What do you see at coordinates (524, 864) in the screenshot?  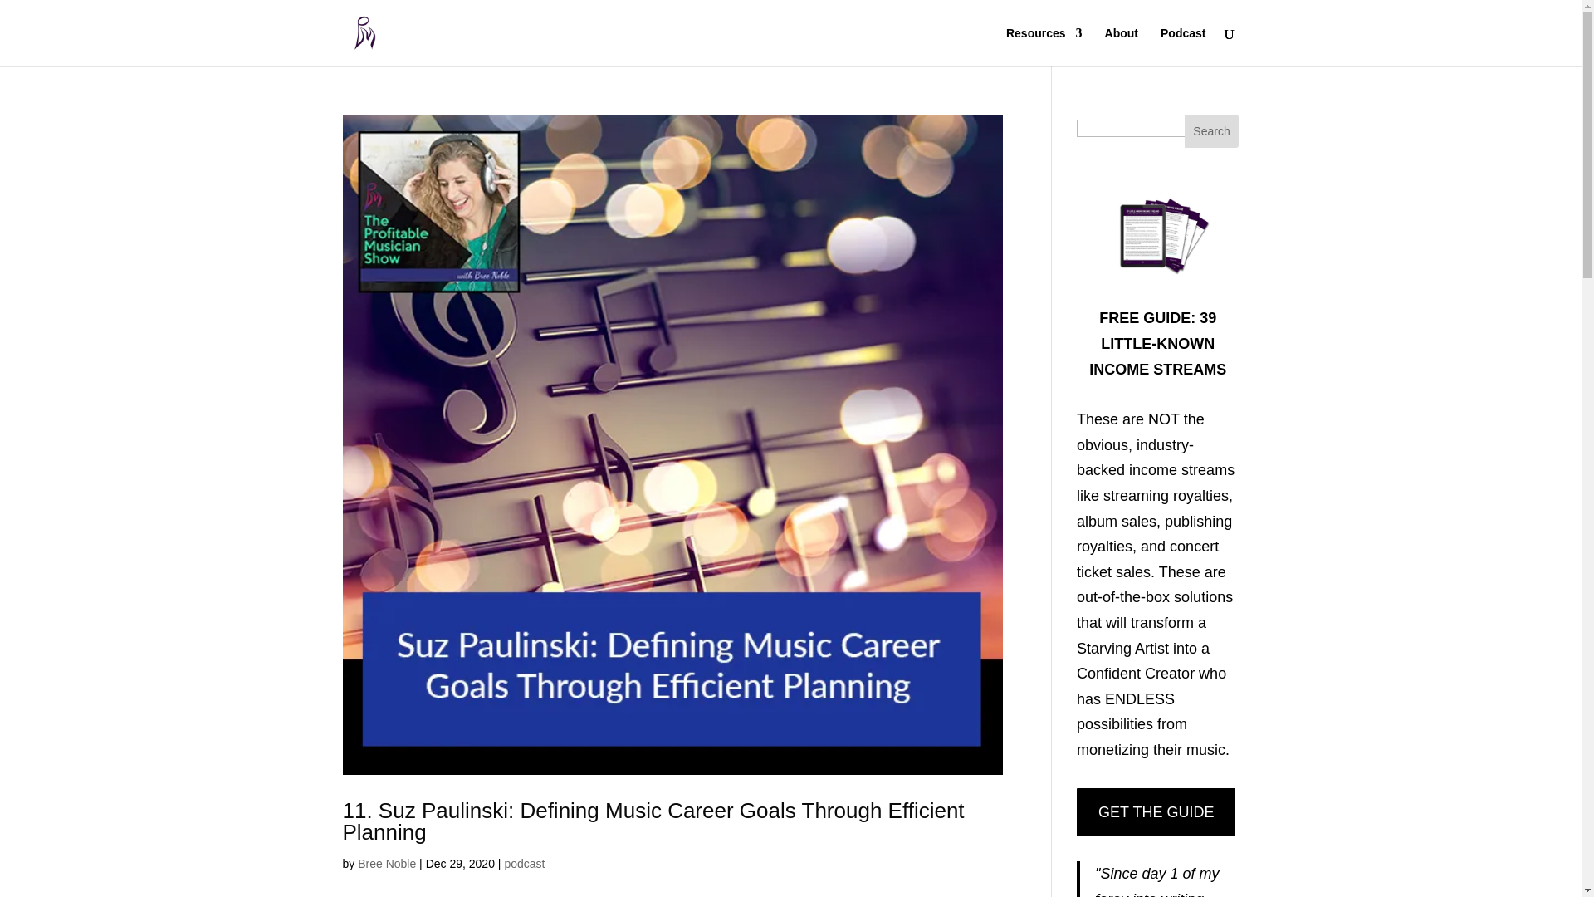 I see `podcast` at bounding box center [524, 864].